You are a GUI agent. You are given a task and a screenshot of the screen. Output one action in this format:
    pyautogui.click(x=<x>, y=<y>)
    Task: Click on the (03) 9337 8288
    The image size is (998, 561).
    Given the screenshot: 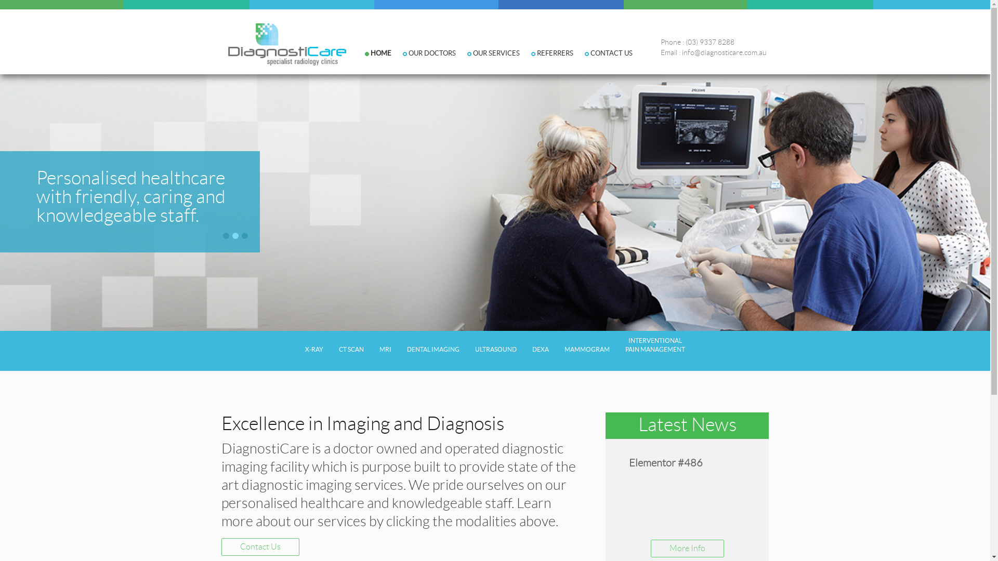 What is the action you would take?
    pyautogui.click(x=710, y=43)
    